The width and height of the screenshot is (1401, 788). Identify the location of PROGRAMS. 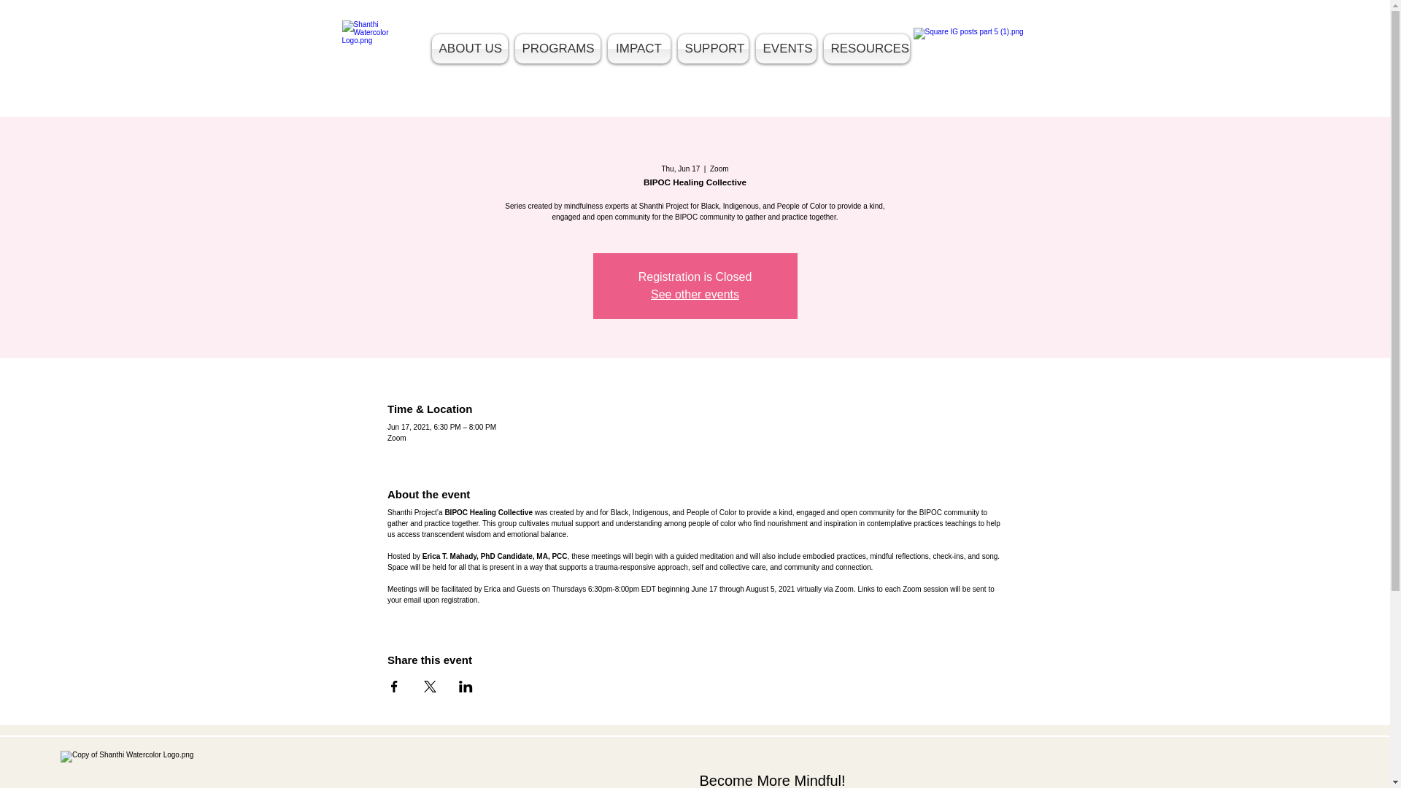
(557, 49).